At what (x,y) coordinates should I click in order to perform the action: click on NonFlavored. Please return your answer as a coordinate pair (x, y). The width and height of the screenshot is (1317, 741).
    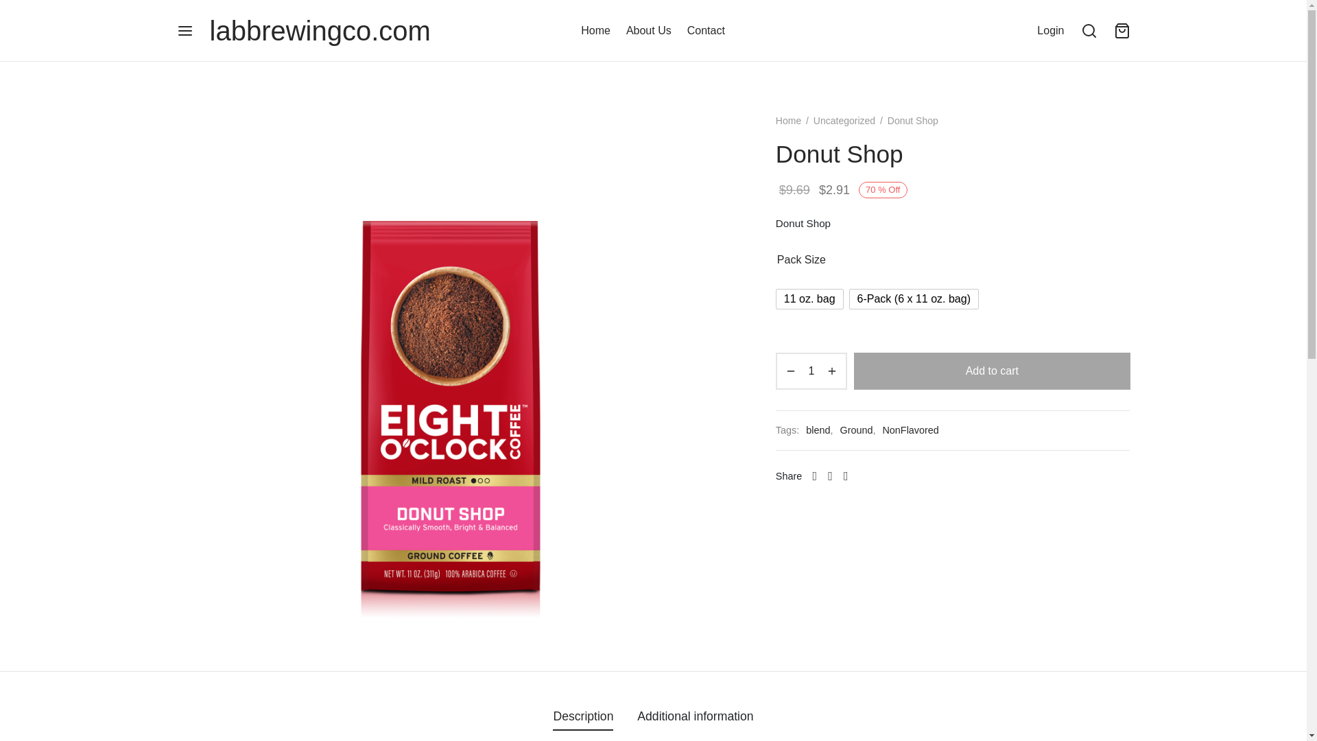
    Looking at the image, I should click on (910, 431).